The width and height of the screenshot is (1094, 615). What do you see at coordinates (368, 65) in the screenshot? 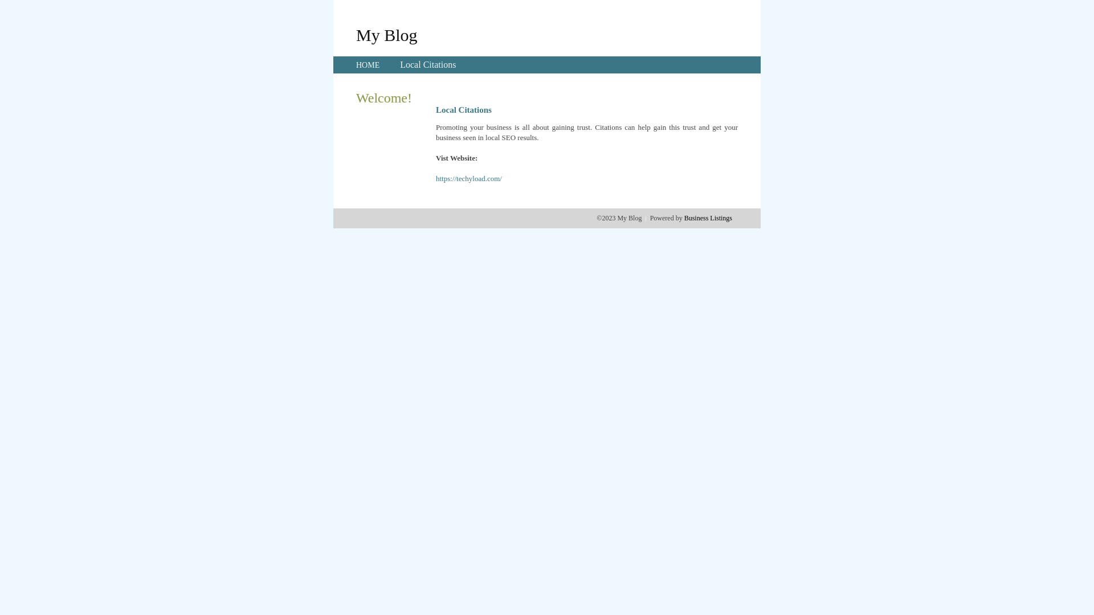
I see `HOME` at bounding box center [368, 65].